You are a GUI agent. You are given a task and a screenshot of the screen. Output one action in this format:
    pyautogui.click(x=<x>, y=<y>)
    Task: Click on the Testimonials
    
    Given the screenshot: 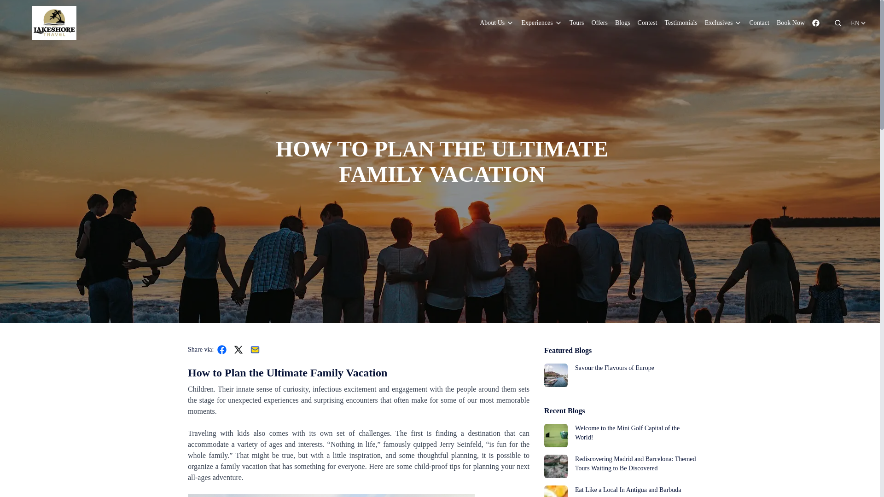 What is the action you would take?
    pyautogui.click(x=680, y=23)
    